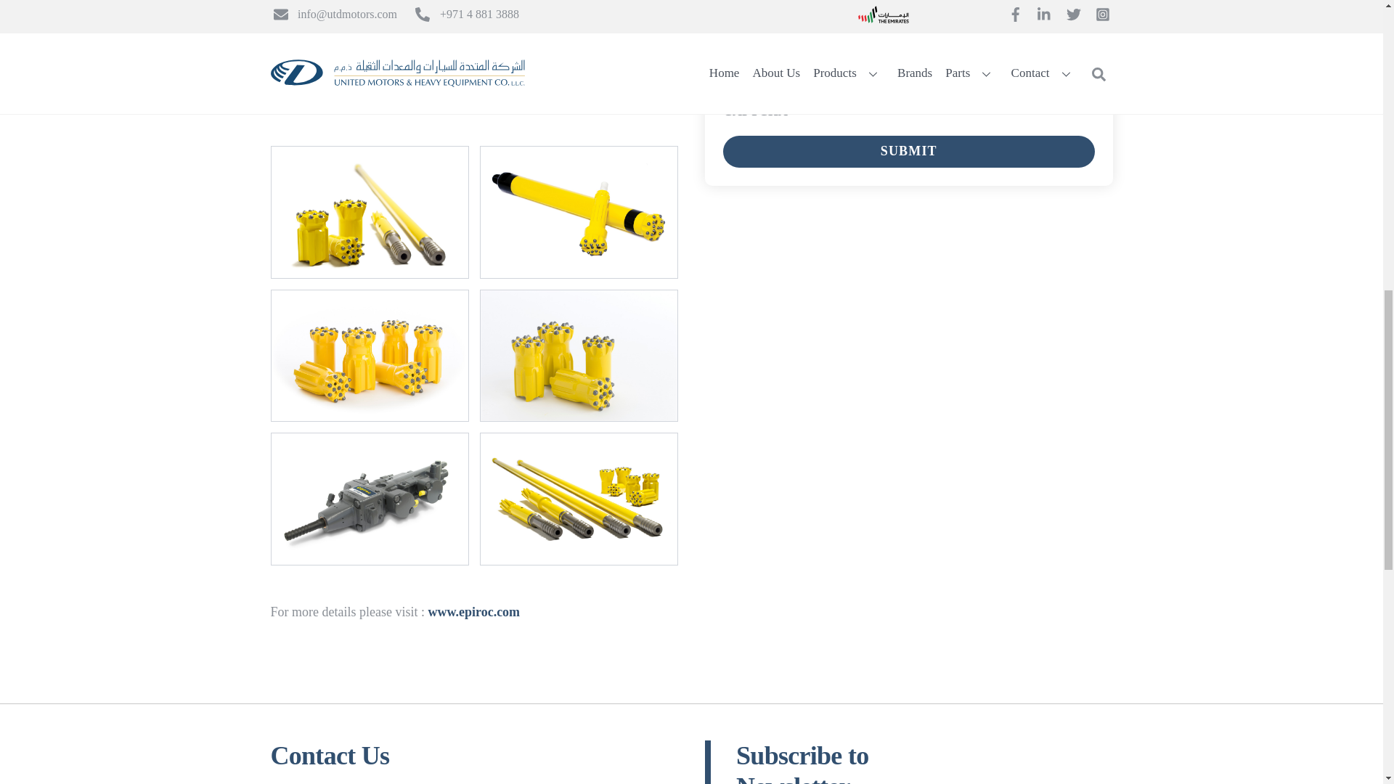 The image size is (1394, 784). I want to click on Rock Drilling Tools, so click(578, 499).